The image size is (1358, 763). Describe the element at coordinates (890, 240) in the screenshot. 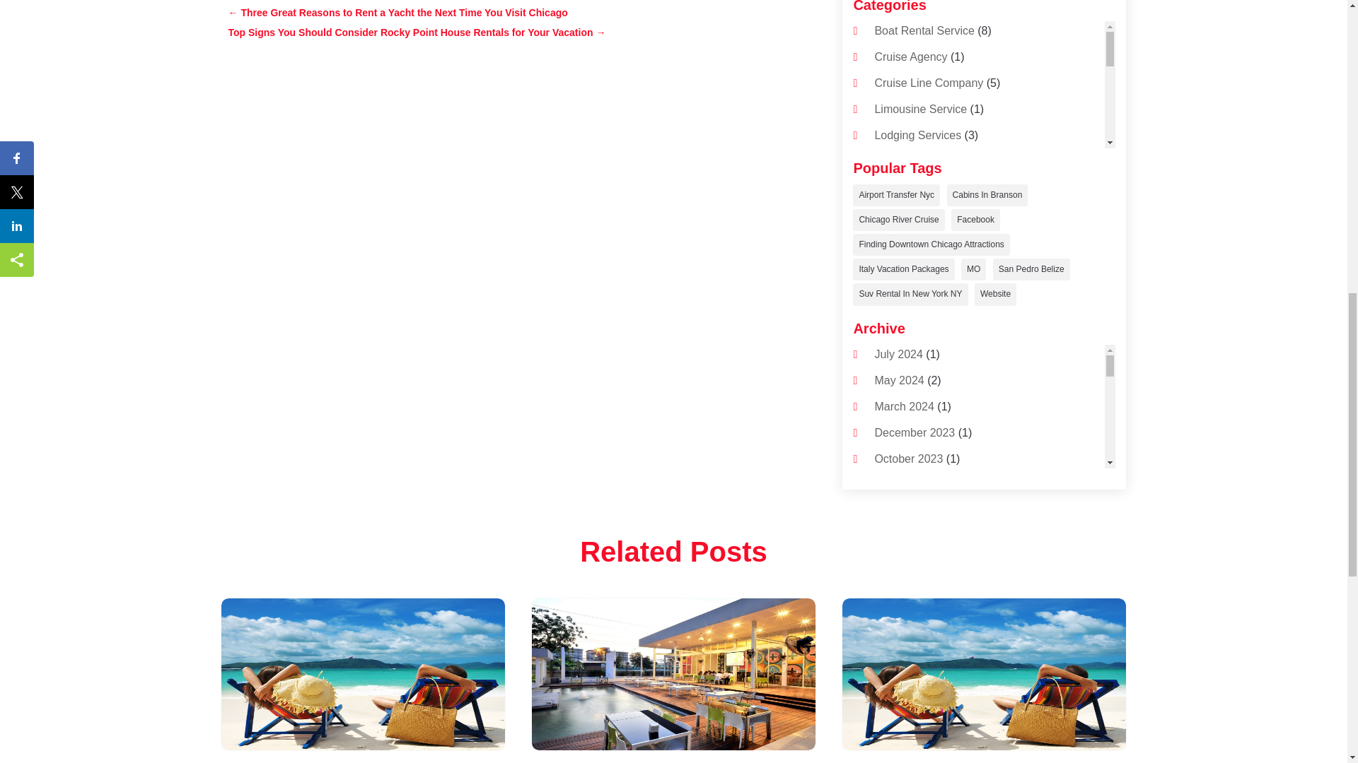

I see `Travel` at that location.